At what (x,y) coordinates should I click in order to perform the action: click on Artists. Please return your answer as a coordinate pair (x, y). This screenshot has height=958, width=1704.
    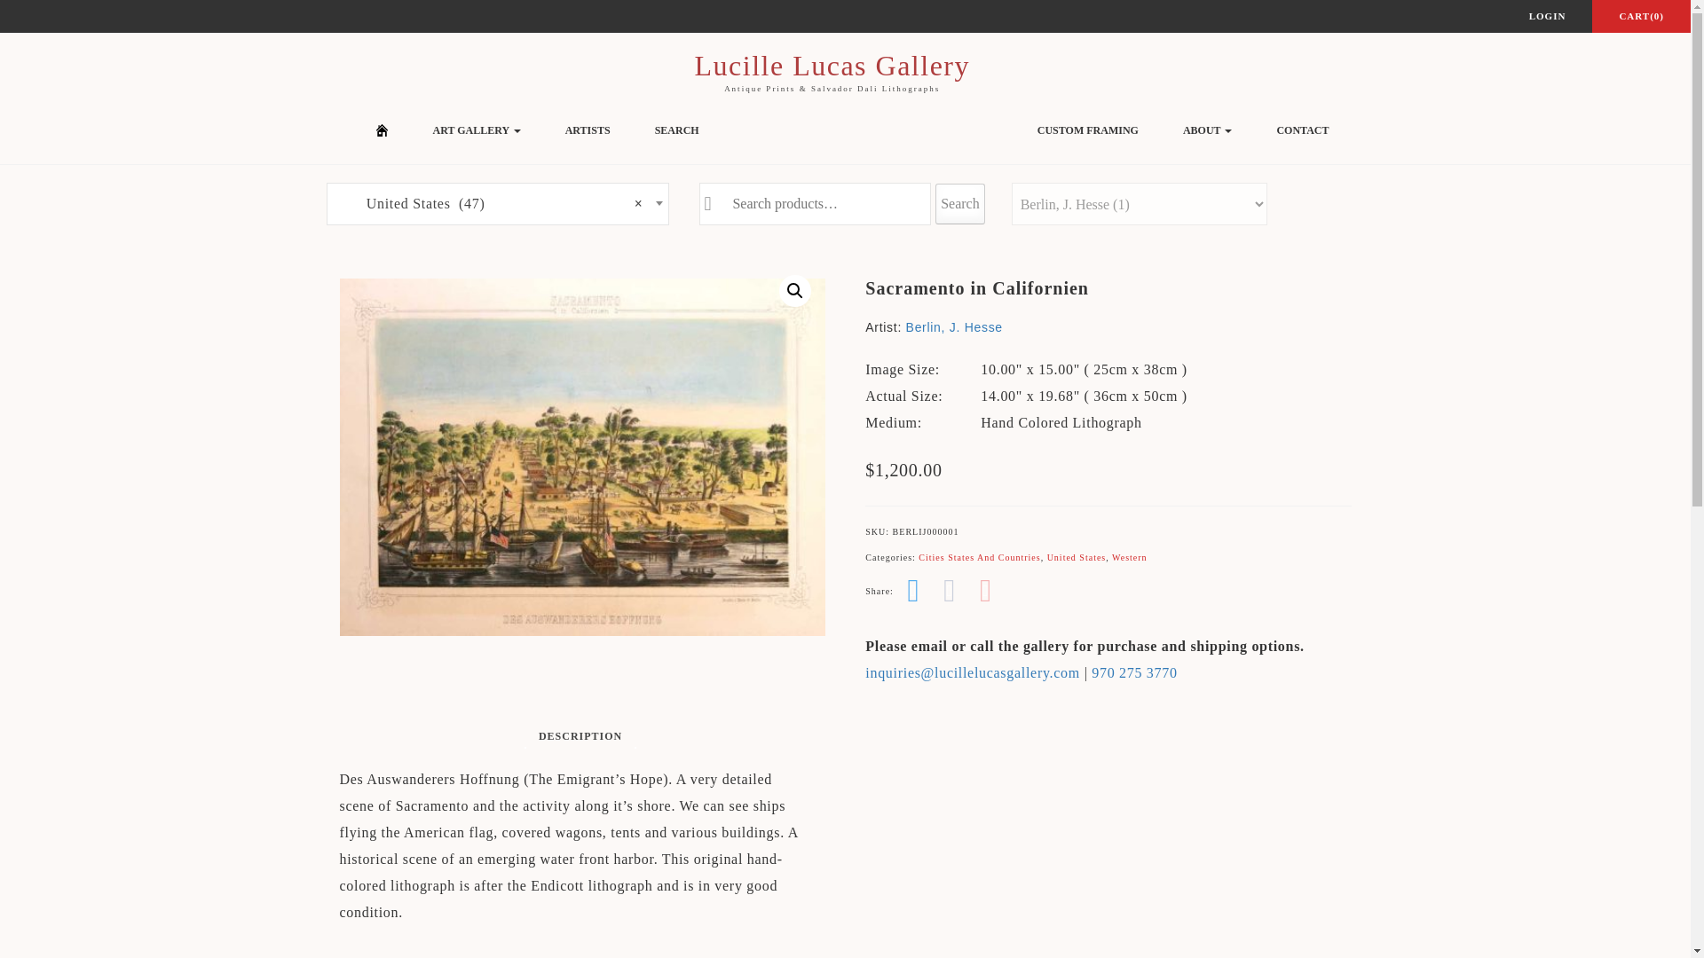
    Looking at the image, I should click on (588, 130).